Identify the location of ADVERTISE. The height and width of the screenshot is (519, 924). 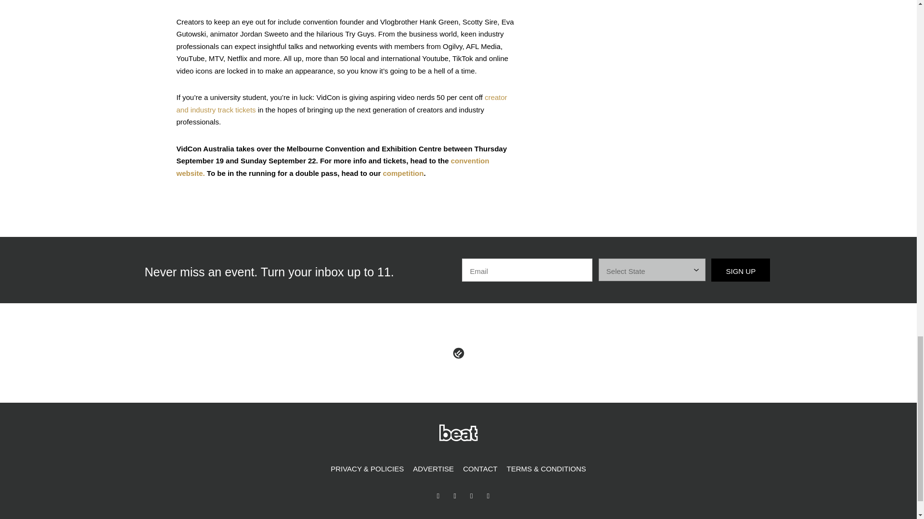
(433, 469).